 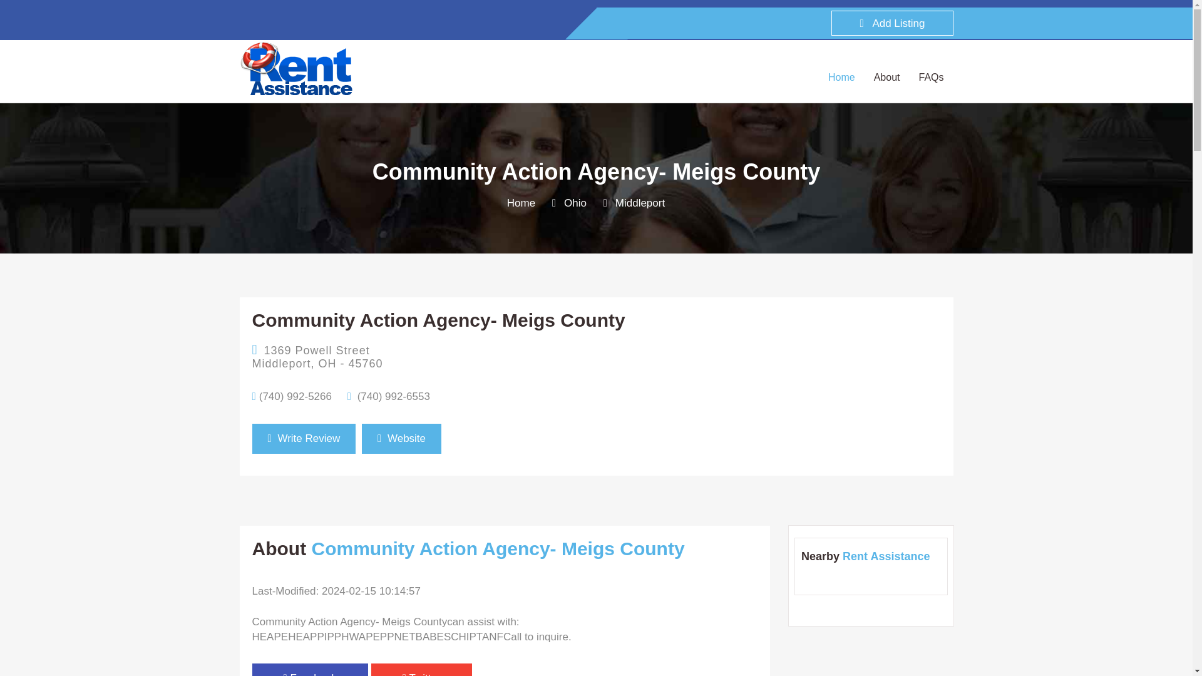 What do you see at coordinates (401, 438) in the screenshot?
I see `Website` at bounding box center [401, 438].